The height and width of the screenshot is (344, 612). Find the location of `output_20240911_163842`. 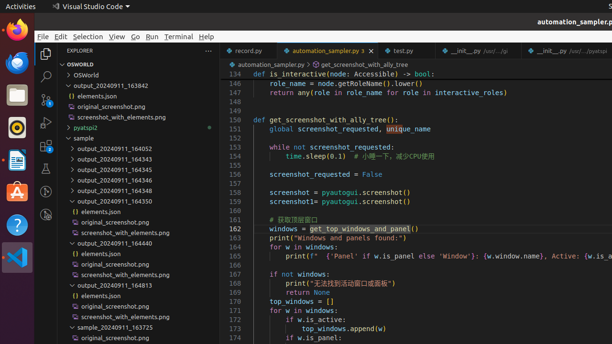

output_20240911_163842 is located at coordinates (139, 86).